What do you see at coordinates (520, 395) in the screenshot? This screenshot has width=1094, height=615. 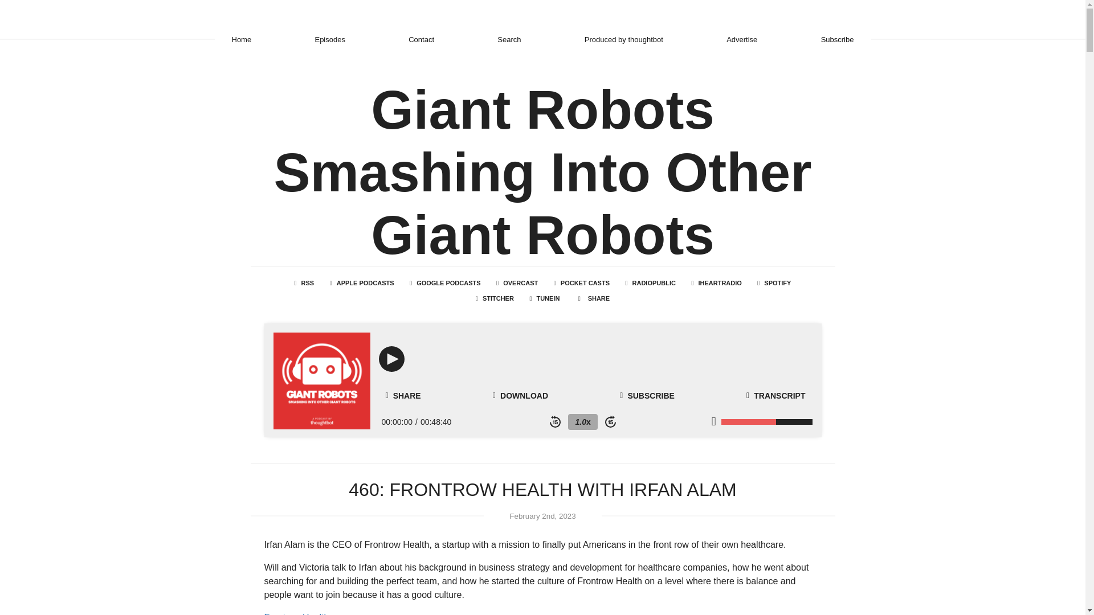 I see `DOWNLOAD` at bounding box center [520, 395].